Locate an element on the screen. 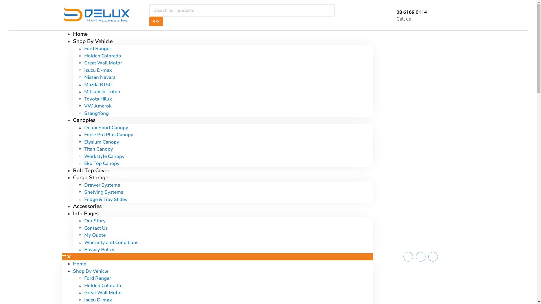  Ford Ranger is located at coordinates (97, 48).